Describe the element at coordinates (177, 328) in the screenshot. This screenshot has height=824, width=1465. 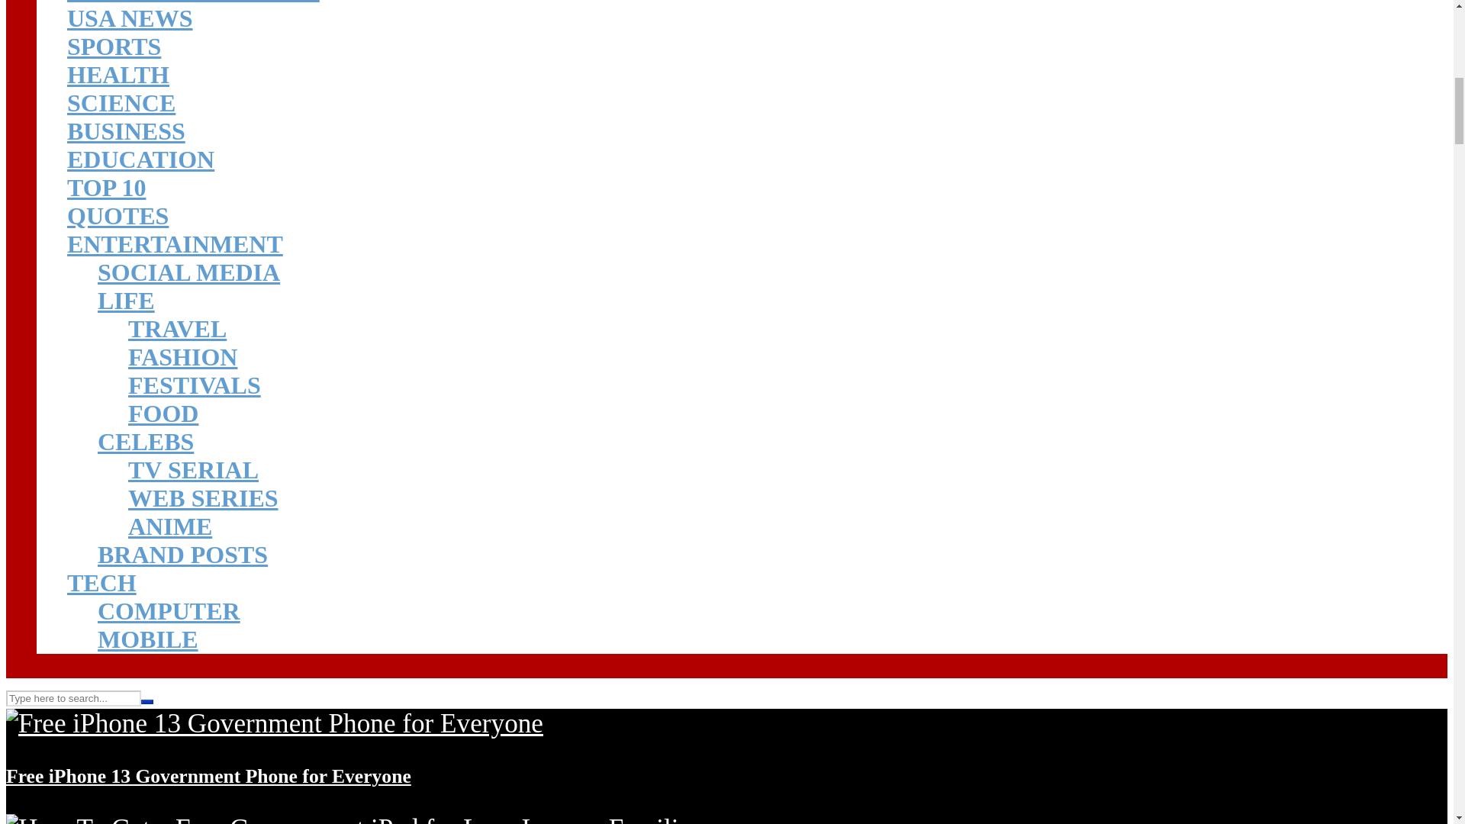
I see `TRAVEL` at that location.